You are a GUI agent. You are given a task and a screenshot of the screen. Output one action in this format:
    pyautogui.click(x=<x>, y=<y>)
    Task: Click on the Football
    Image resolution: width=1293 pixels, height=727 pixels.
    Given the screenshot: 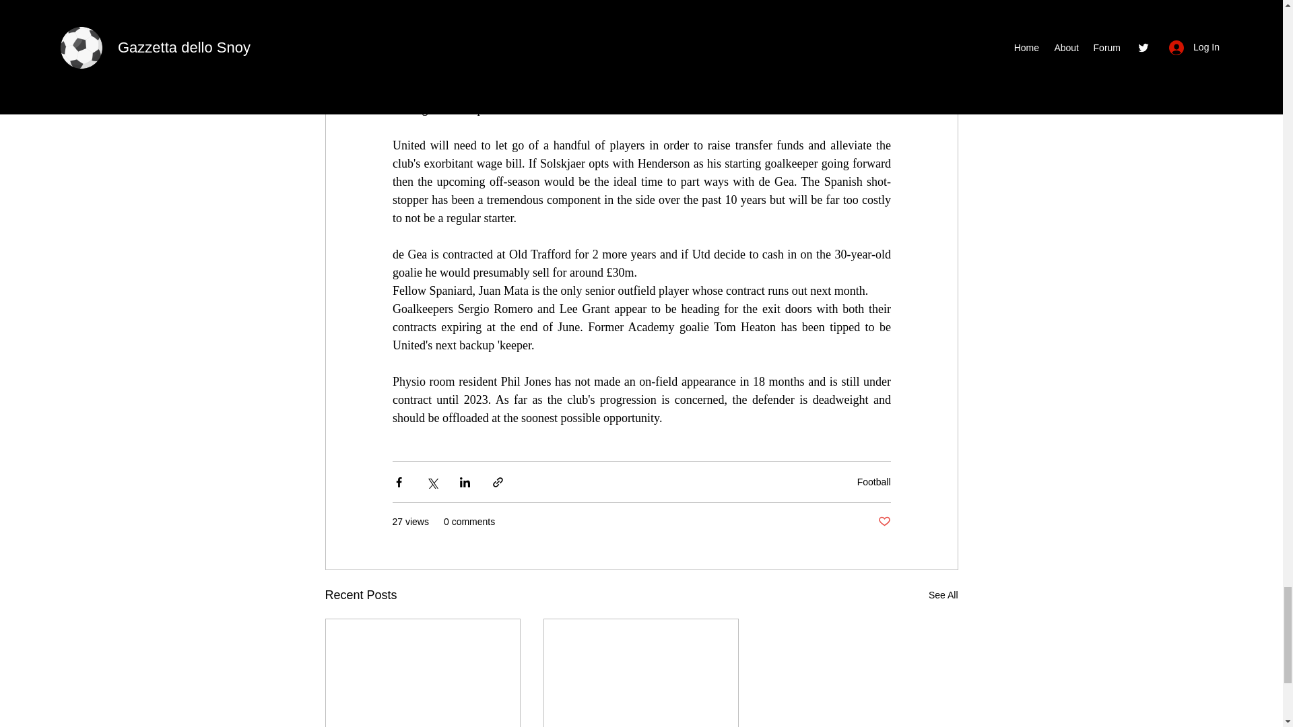 What is the action you would take?
    pyautogui.click(x=873, y=482)
    